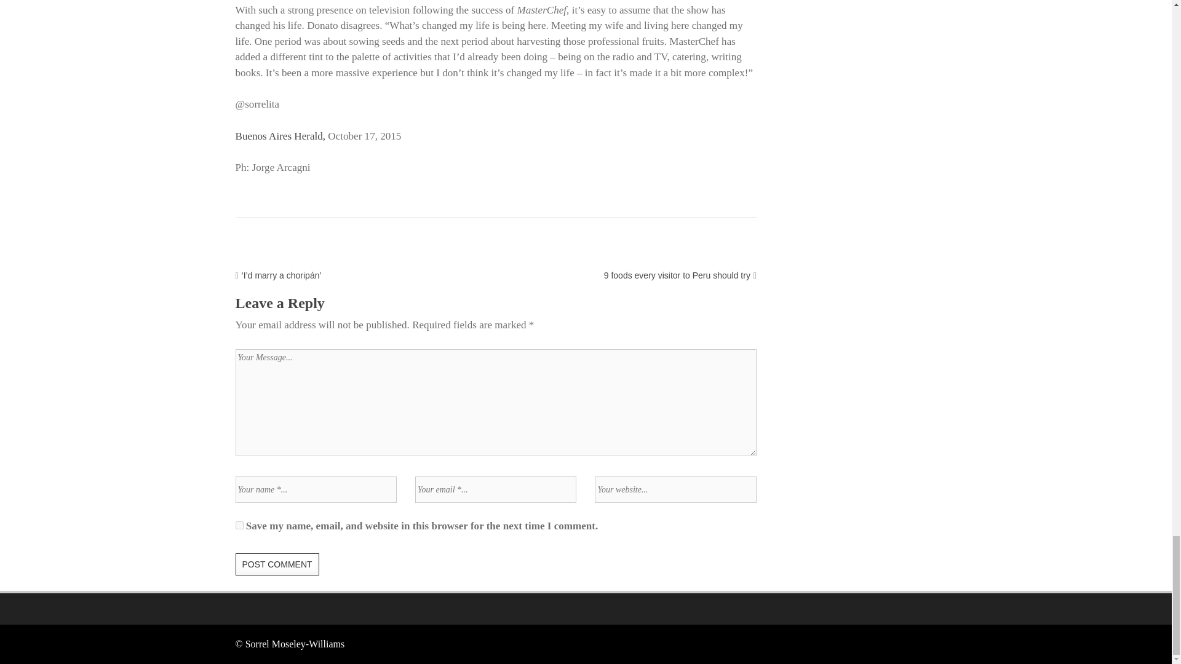  Describe the element at coordinates (239, 525) in the screenshot. I see `yes` at that location.